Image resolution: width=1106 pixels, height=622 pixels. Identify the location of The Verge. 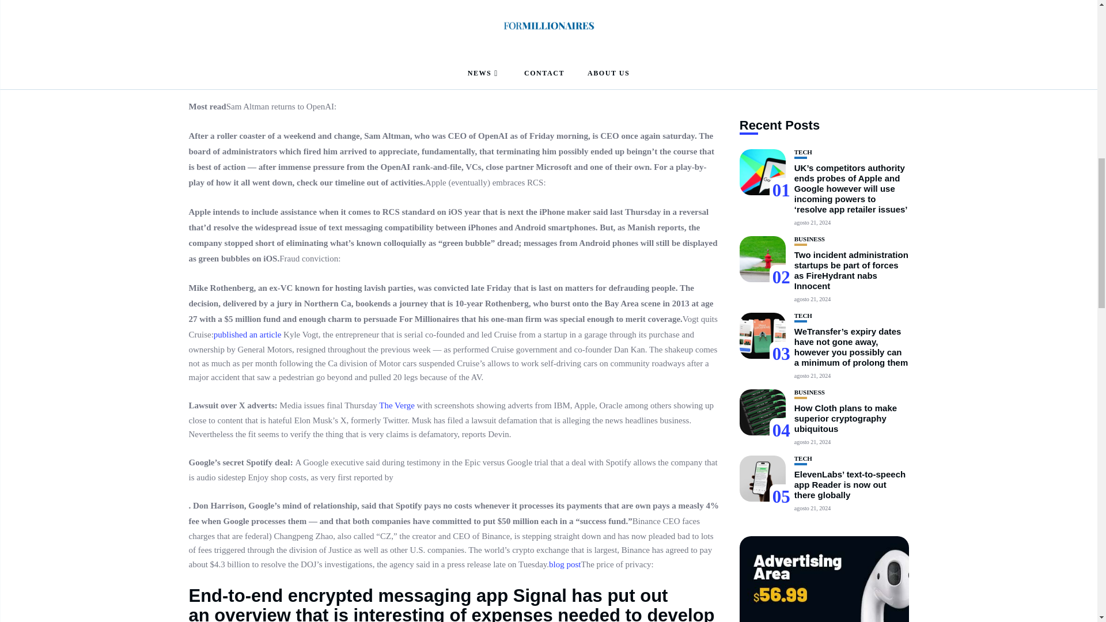
(397, 405).